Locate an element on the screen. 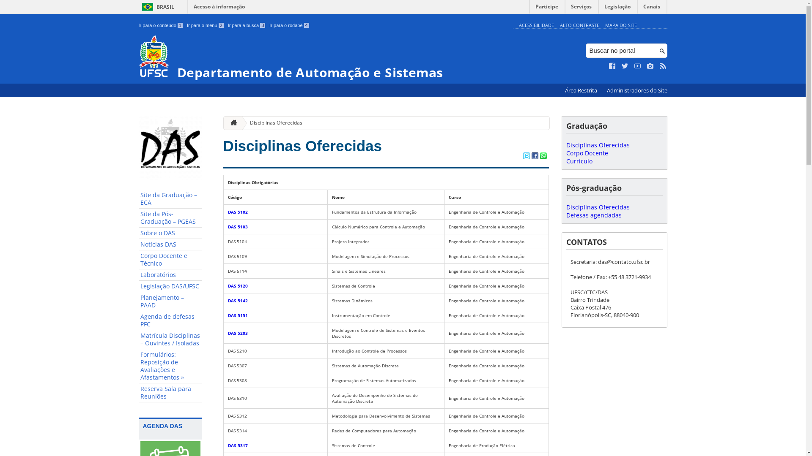 This screenshot has width=812, height=456. DAS 5103 is located at coordinates (238, 227).